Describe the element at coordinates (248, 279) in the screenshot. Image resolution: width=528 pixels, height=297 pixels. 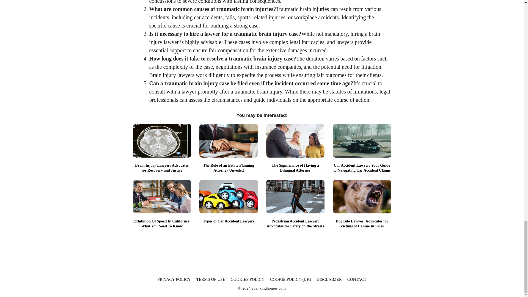
I see `COOKIES POLICY` at that location.